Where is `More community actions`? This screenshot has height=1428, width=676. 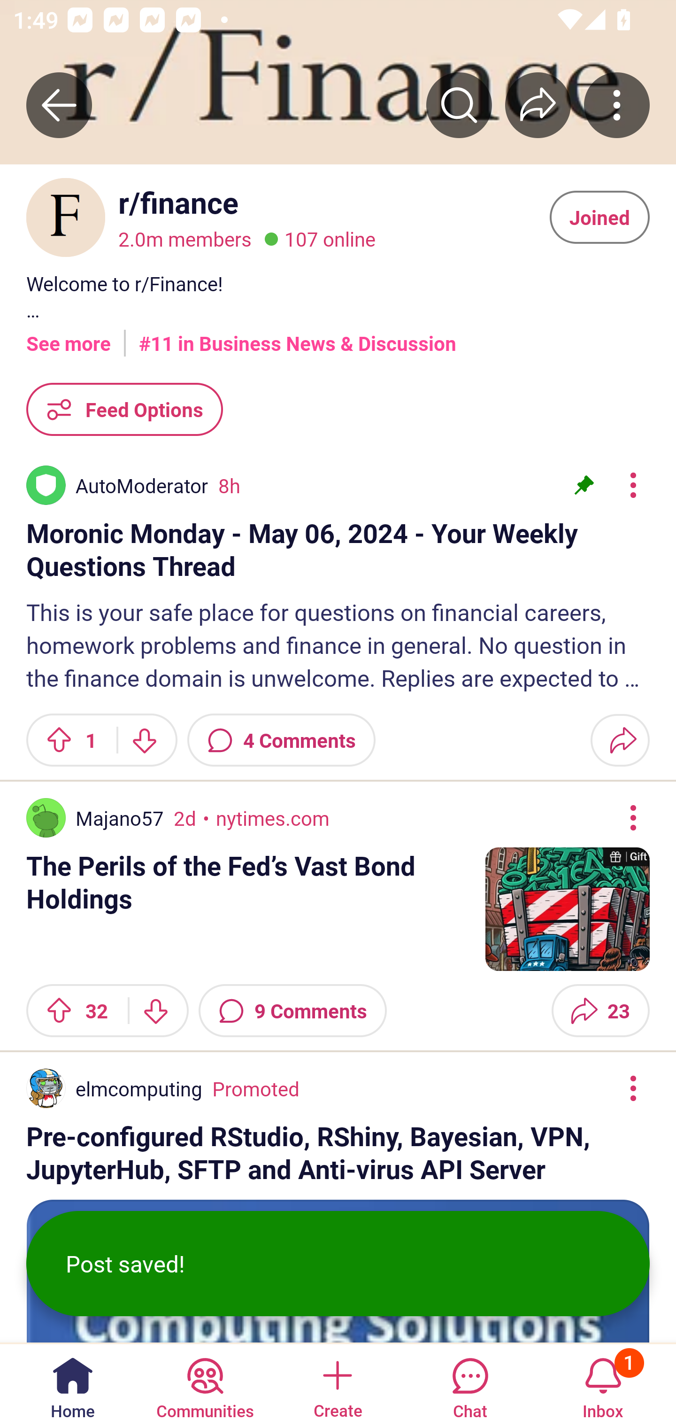 More community actions is located at coordinates (617, 105).